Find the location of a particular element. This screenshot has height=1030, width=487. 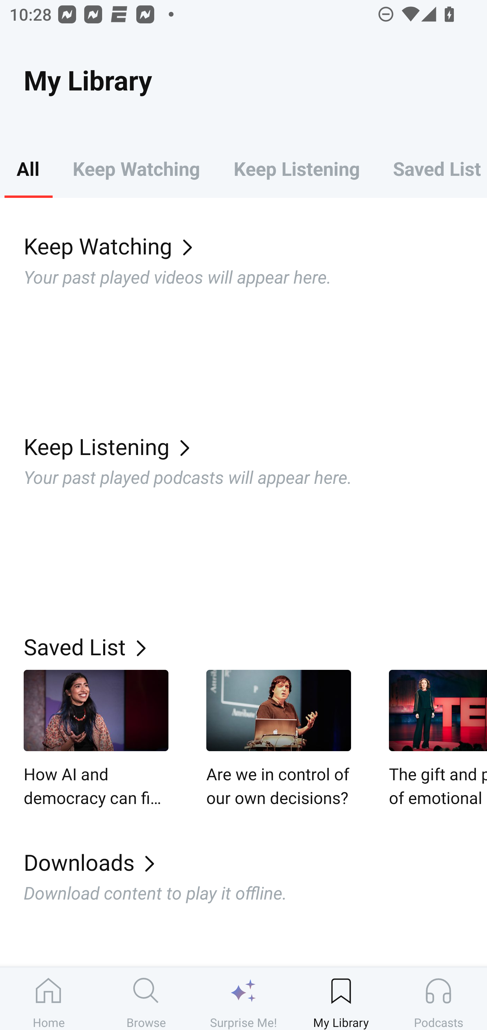

Saved List is located at coordinates (432, 168).